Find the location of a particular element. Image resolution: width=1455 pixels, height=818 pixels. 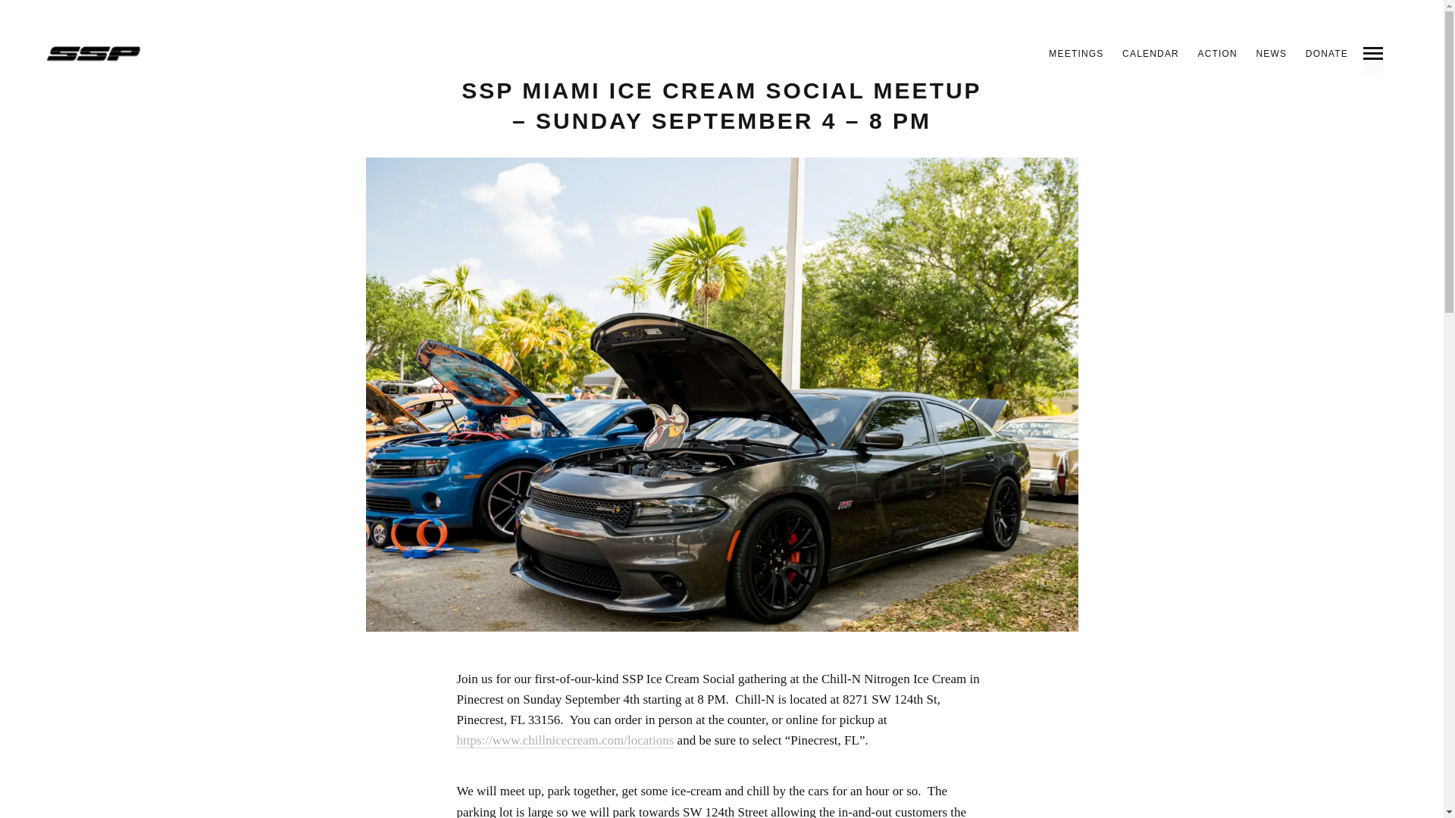

ACTION is located at coordinates (1217, 53).